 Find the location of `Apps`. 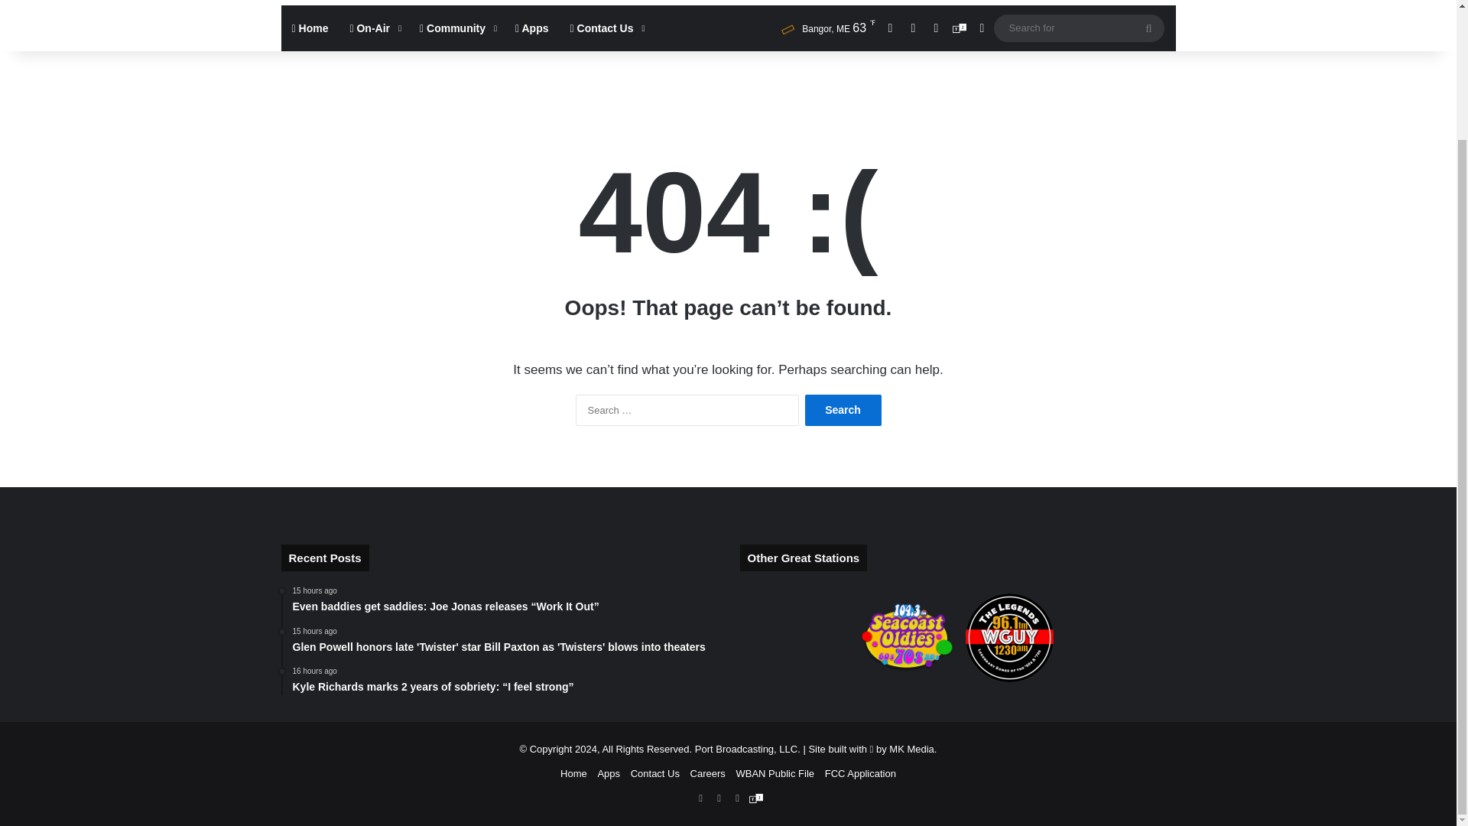

Apps is located at coordinates (532, 28).